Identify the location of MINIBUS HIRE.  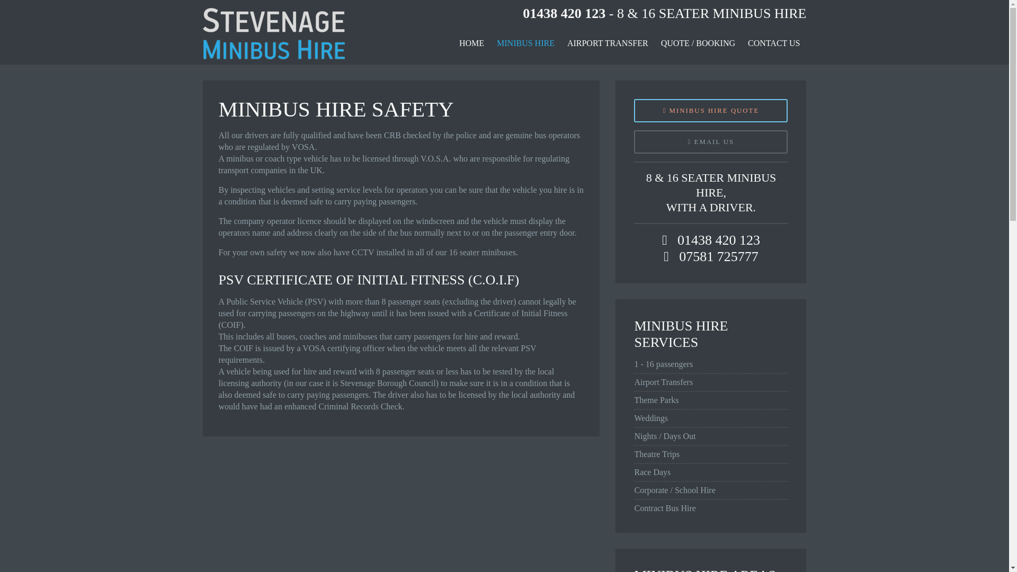
(525, 43).